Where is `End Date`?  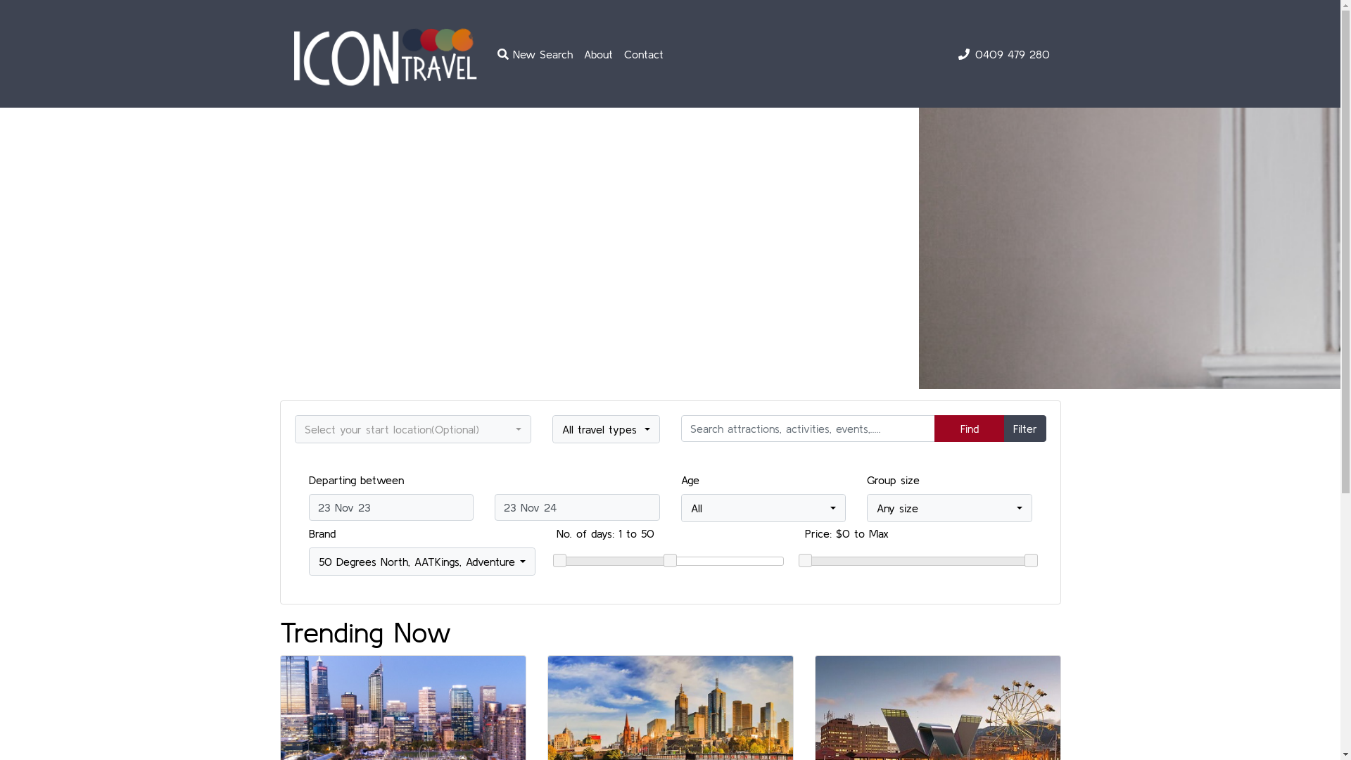
End Date is located at coordinates (577, 507).